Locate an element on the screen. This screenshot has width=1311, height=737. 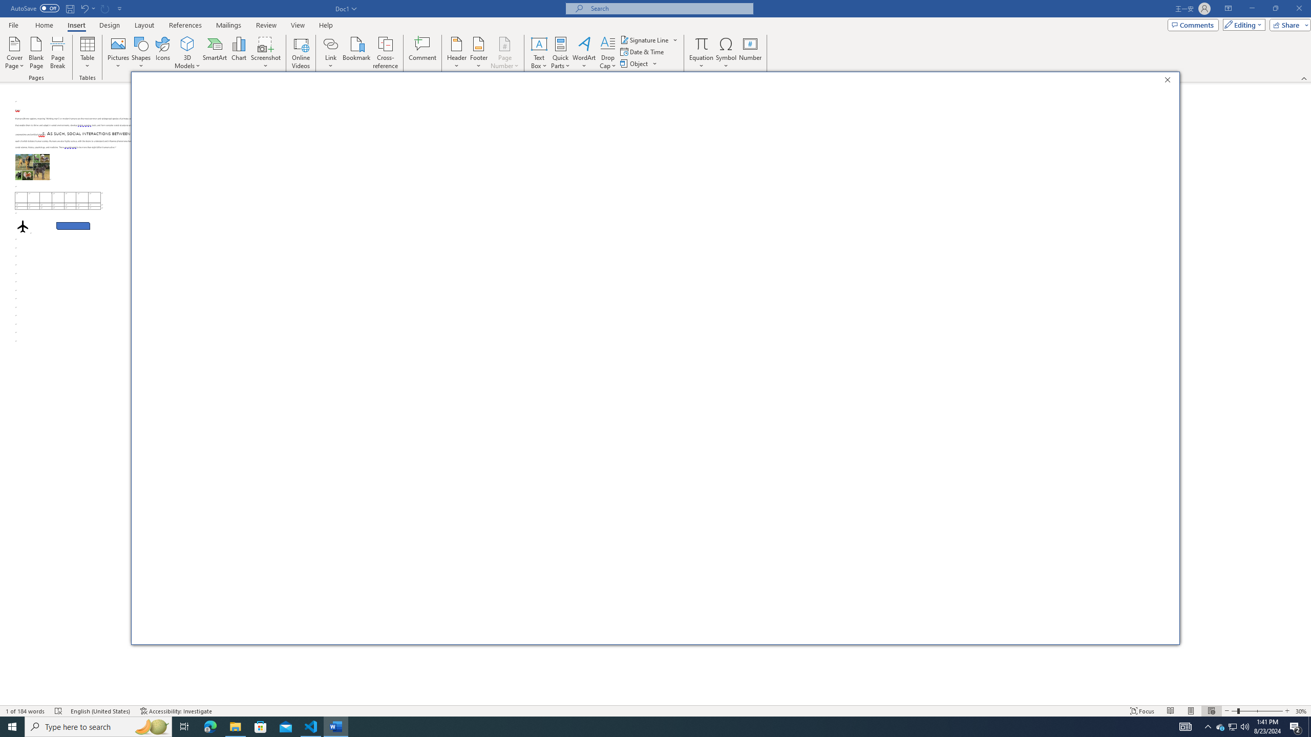
Rectangle: Diagonal Corners Snipped 2 is located at coordinates (73, 226).